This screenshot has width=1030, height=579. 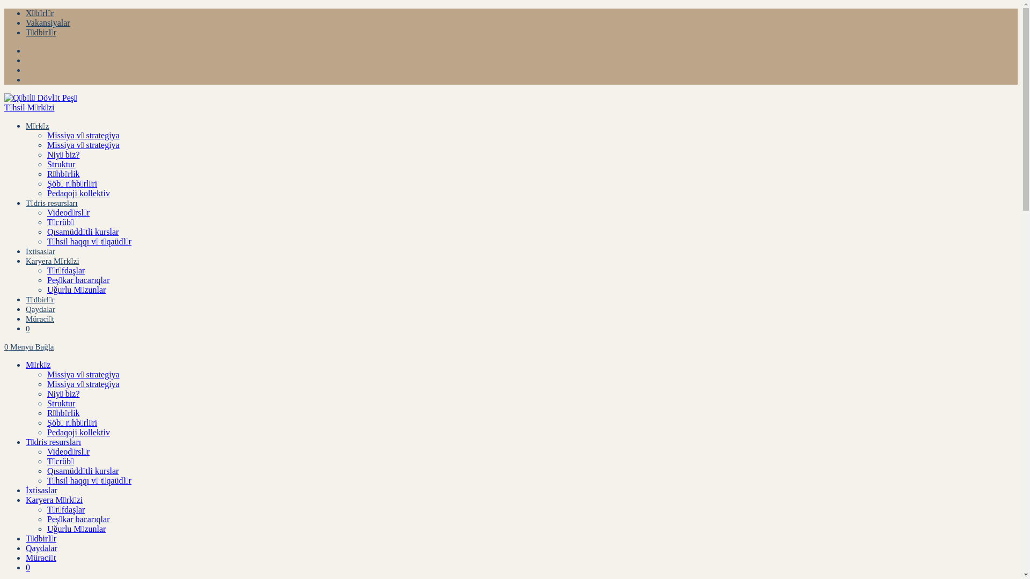 I want to click on Qaydalar, so click(x=41, y=309).